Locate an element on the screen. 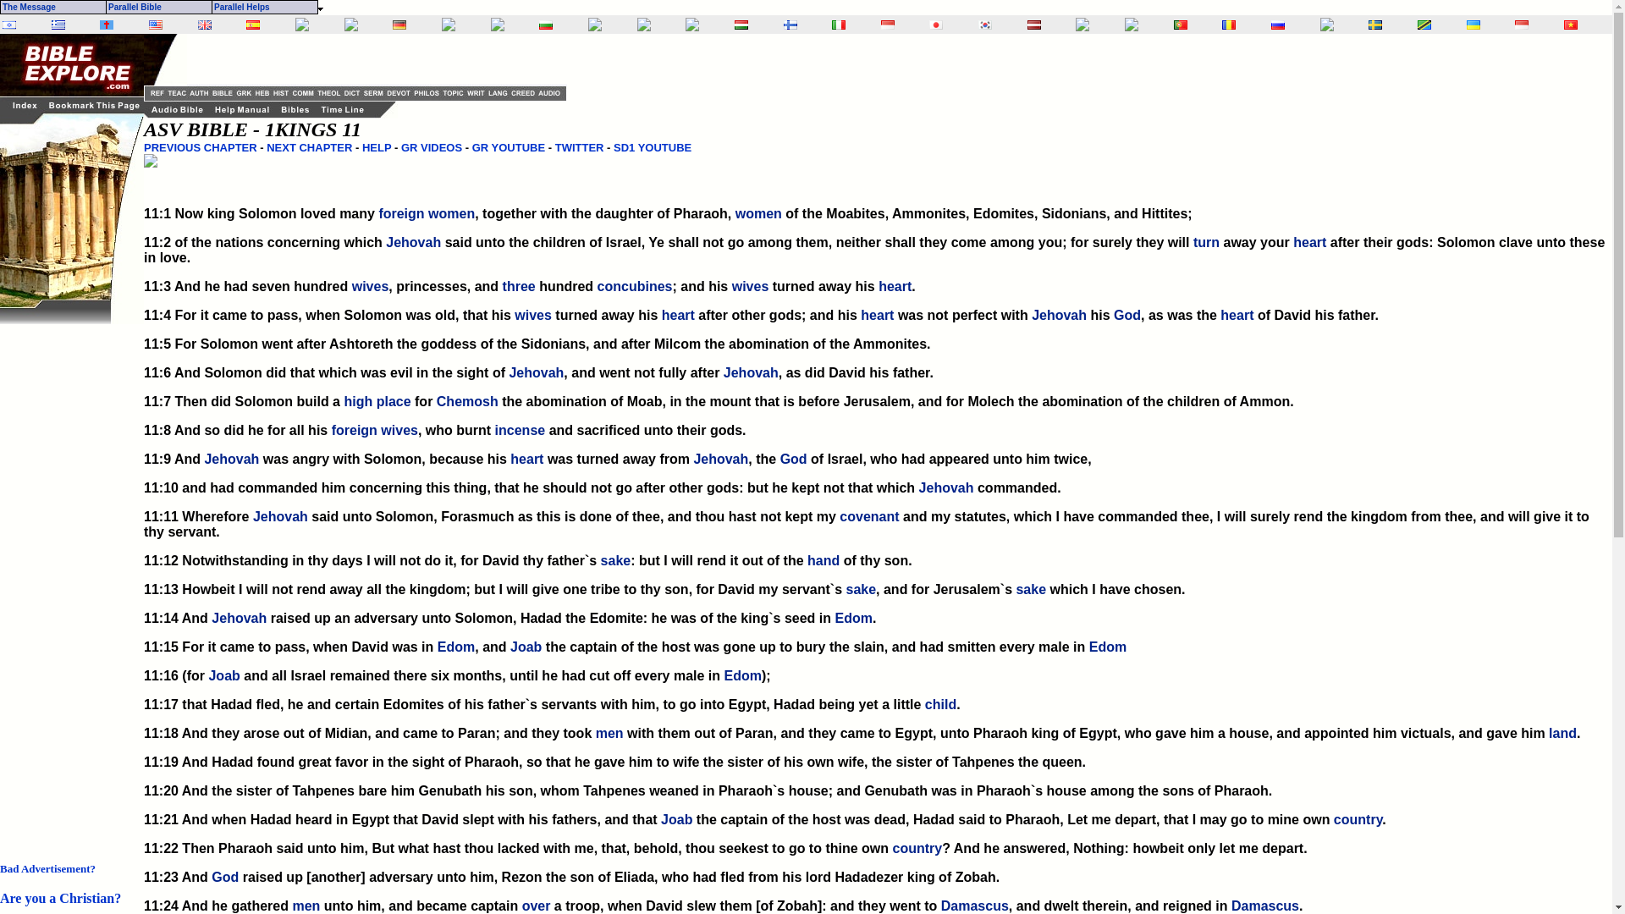  Bulgarian Bible is located at coordinates (545, 24).